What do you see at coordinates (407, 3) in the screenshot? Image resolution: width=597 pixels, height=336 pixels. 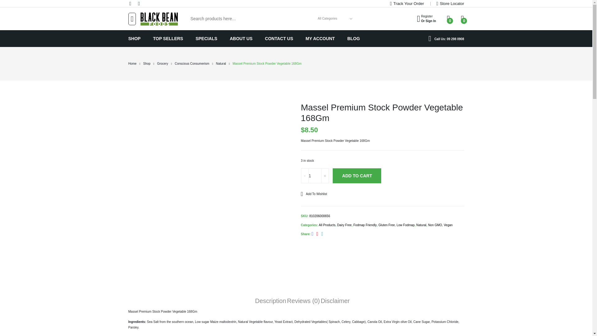 I see `TOP SELLERS` at bounding box center [407, 3].